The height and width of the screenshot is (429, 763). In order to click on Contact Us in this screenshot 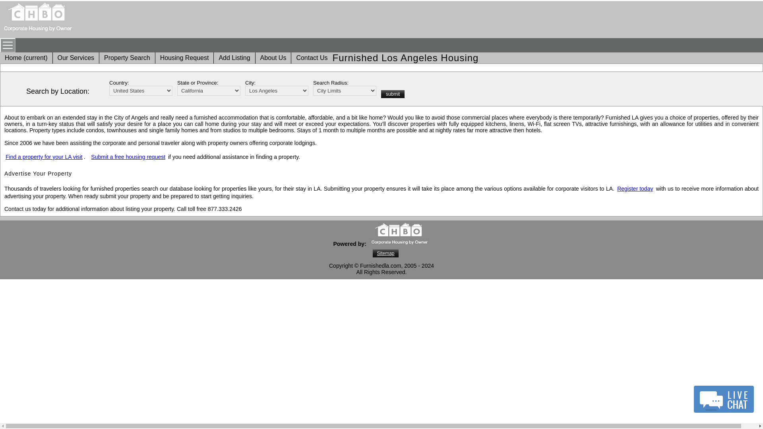, I will do `click(312, 58)`.